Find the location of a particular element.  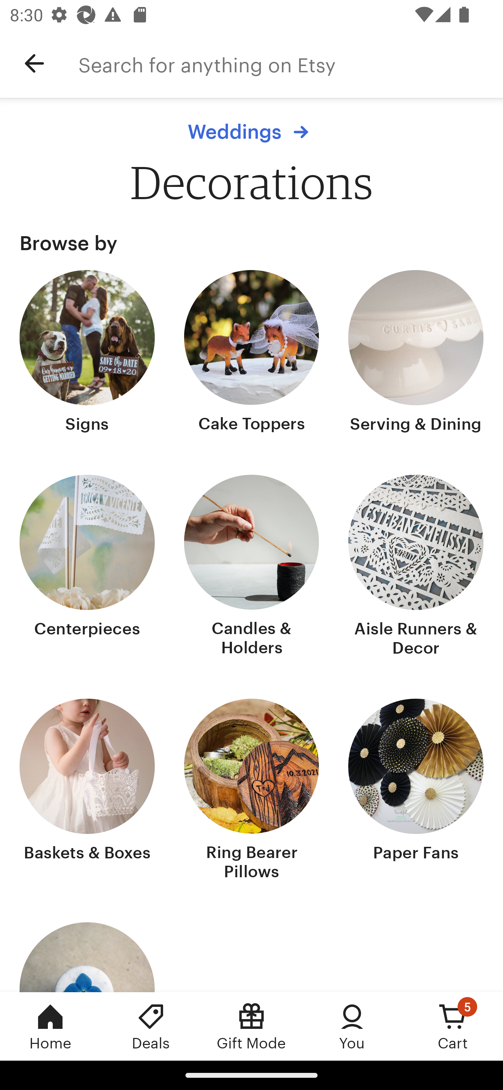

Candles & Holders is located at coordinates (251, 567).